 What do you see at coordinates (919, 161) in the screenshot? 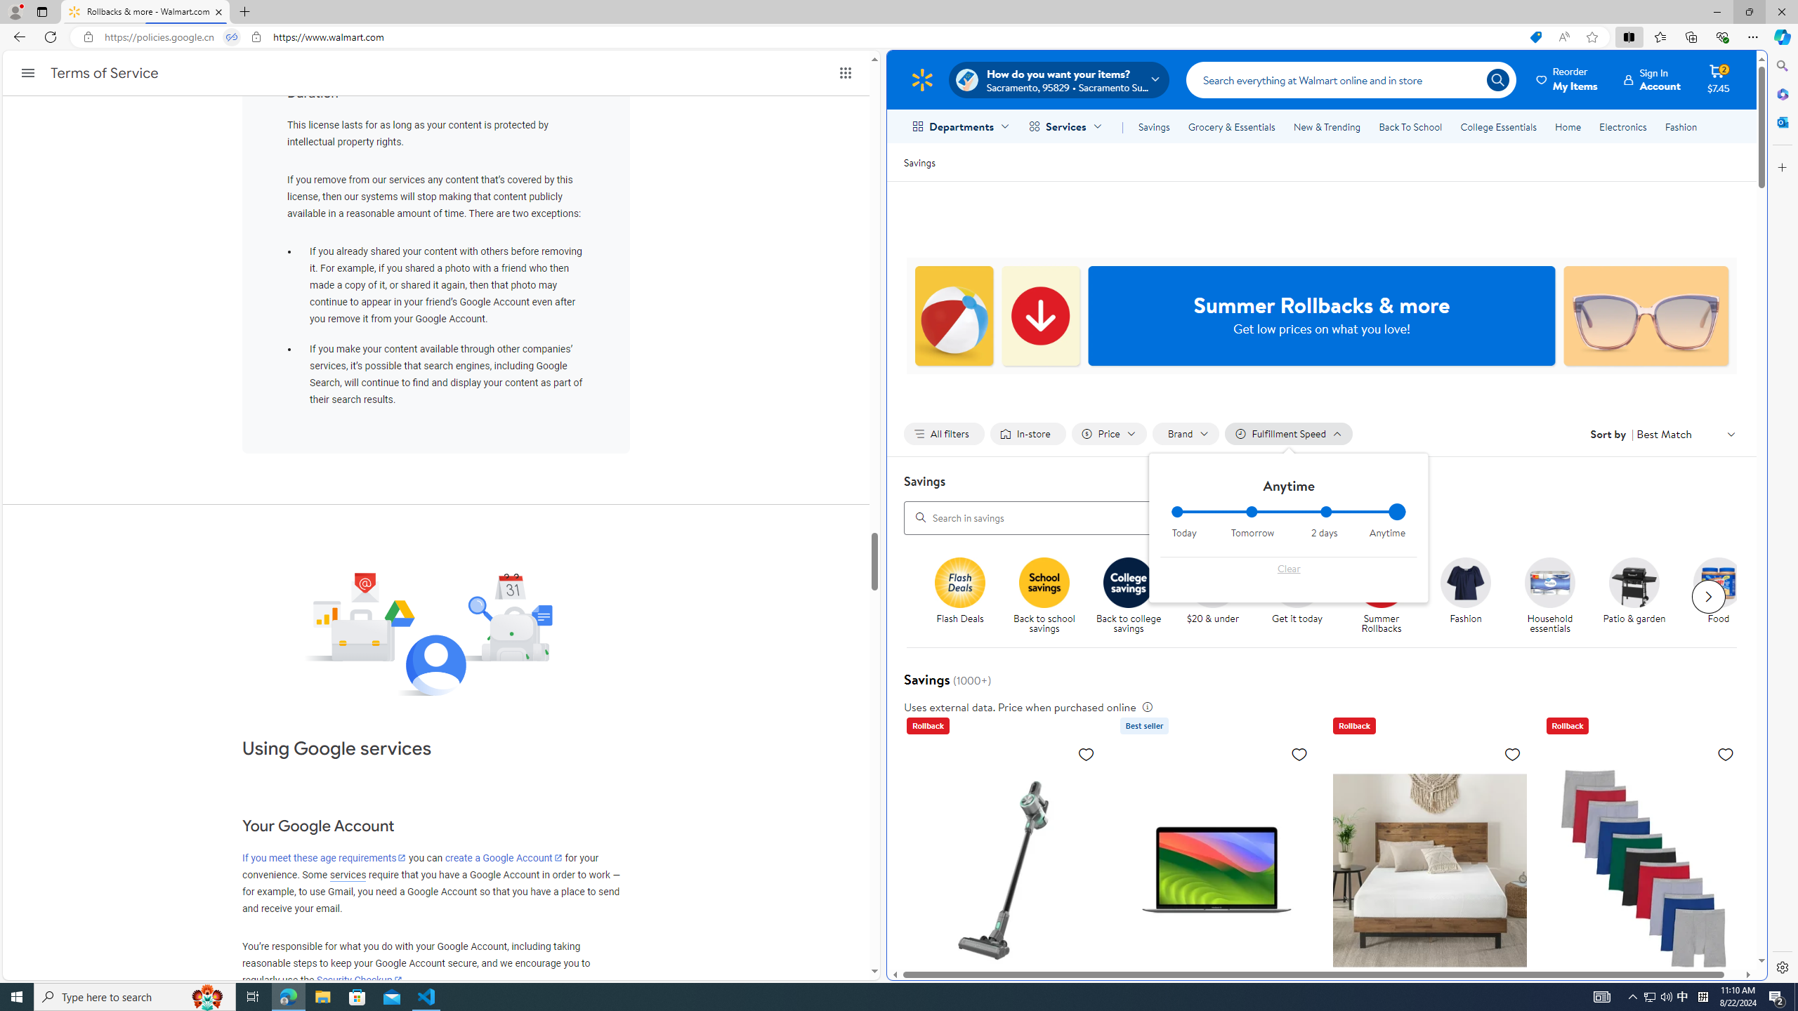
I see `Savings` at bounding box center [919, 161].